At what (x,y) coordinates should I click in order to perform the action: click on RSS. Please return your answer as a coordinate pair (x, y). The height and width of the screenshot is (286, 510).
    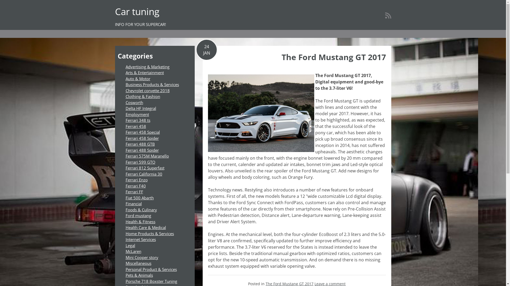
    Looking at the image, I should click on (388, 15).